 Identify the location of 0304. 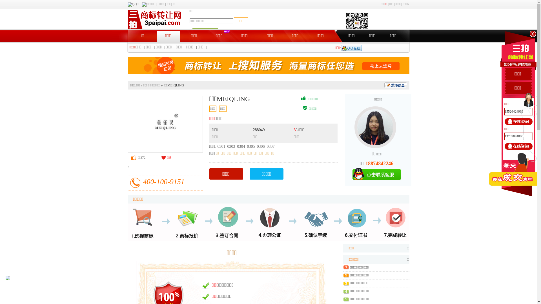
(241, 146).